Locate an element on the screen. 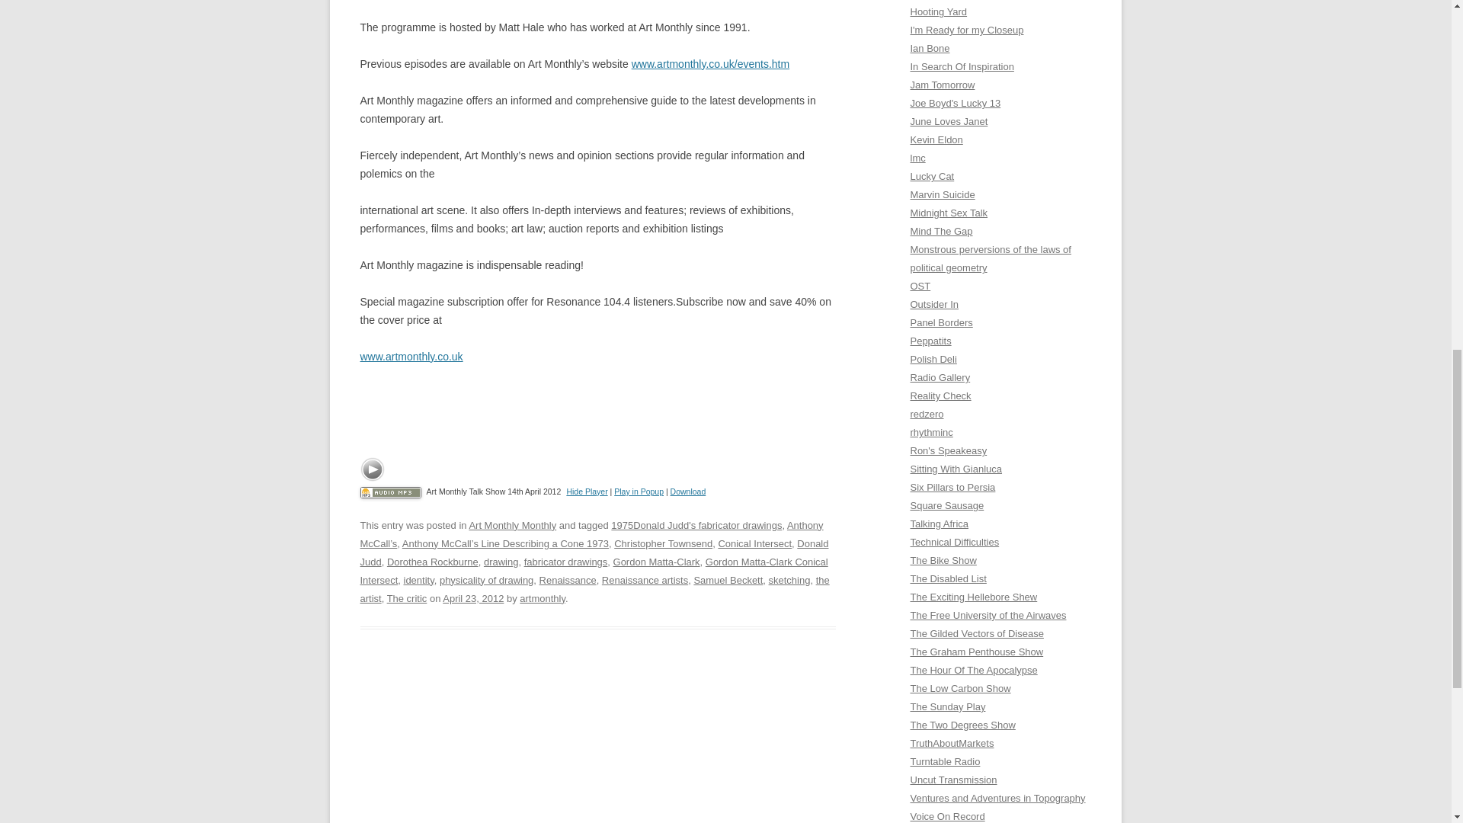  Gordon Matta-Clark Conical Intersect is located at coordinates (594, 571).